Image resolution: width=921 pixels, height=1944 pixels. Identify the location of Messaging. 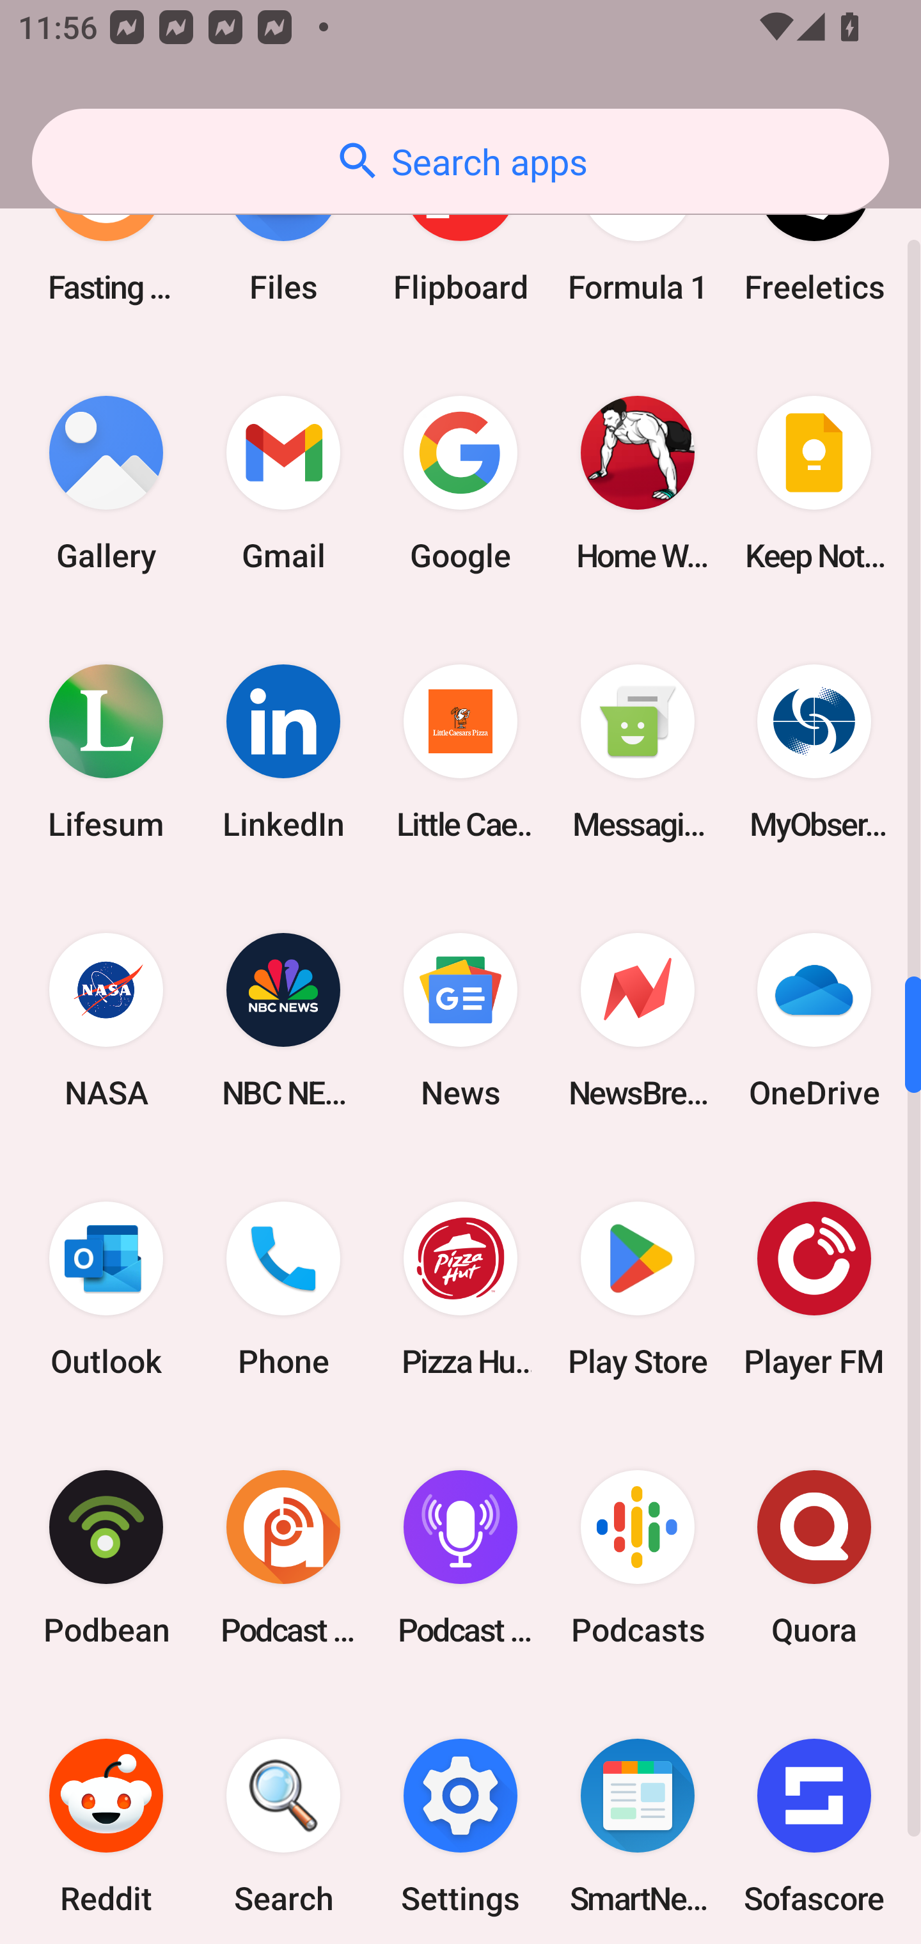
(637, 752).